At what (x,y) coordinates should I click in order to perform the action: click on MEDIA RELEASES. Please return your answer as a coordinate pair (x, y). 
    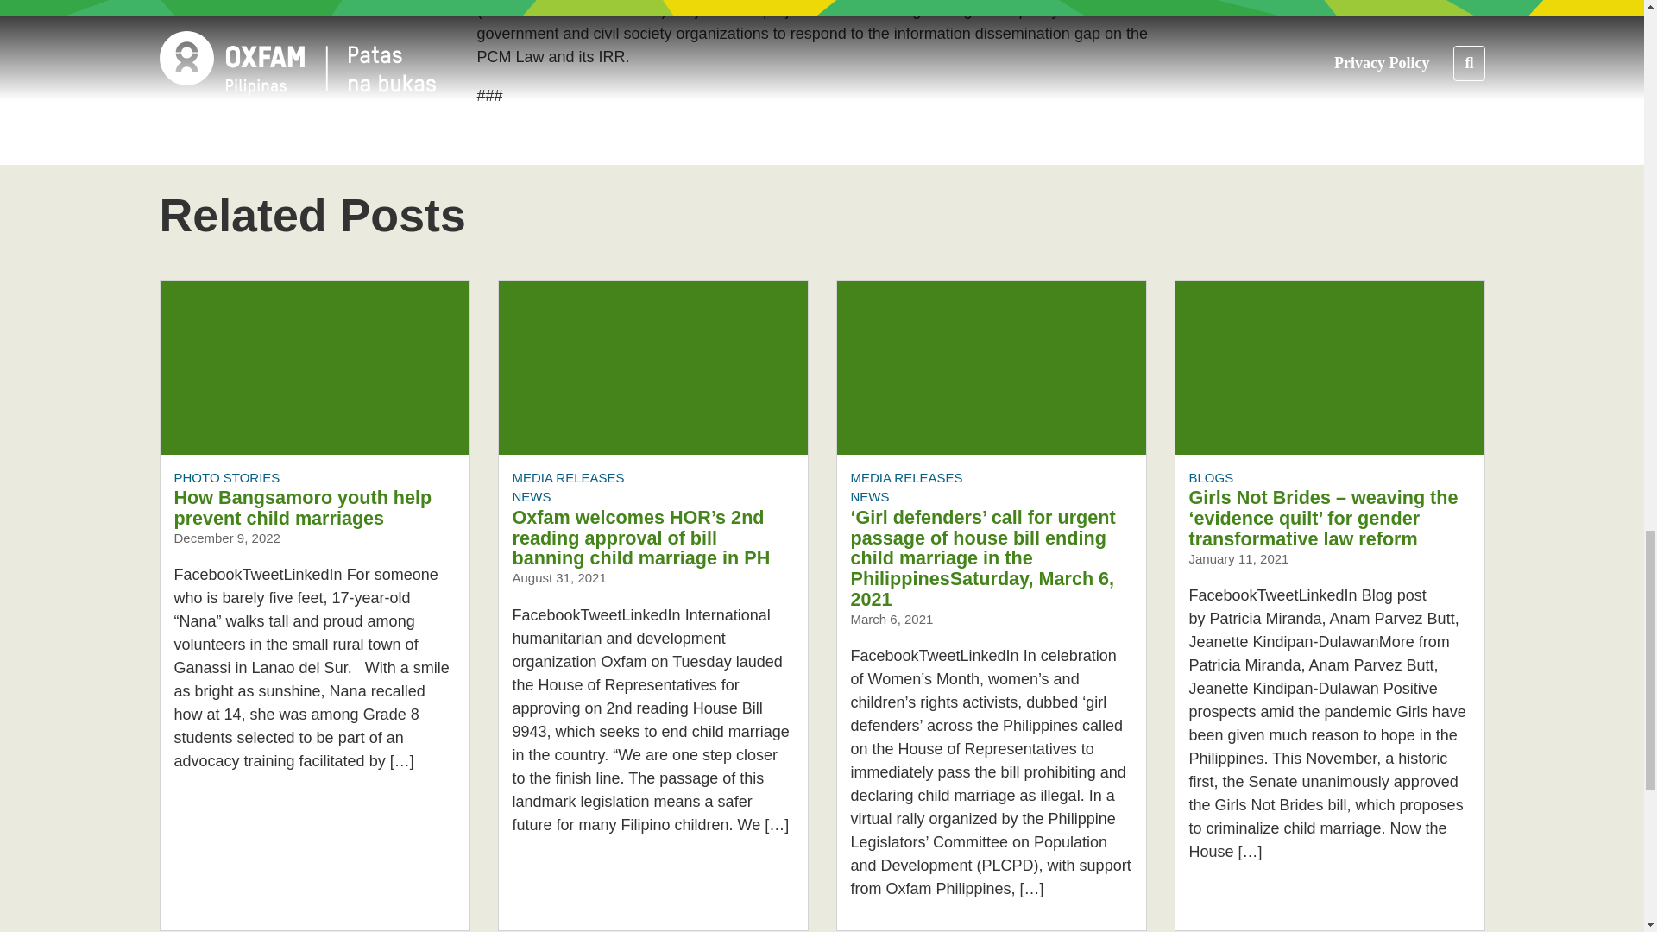
    Looking at the image, I should click on (906, 477).